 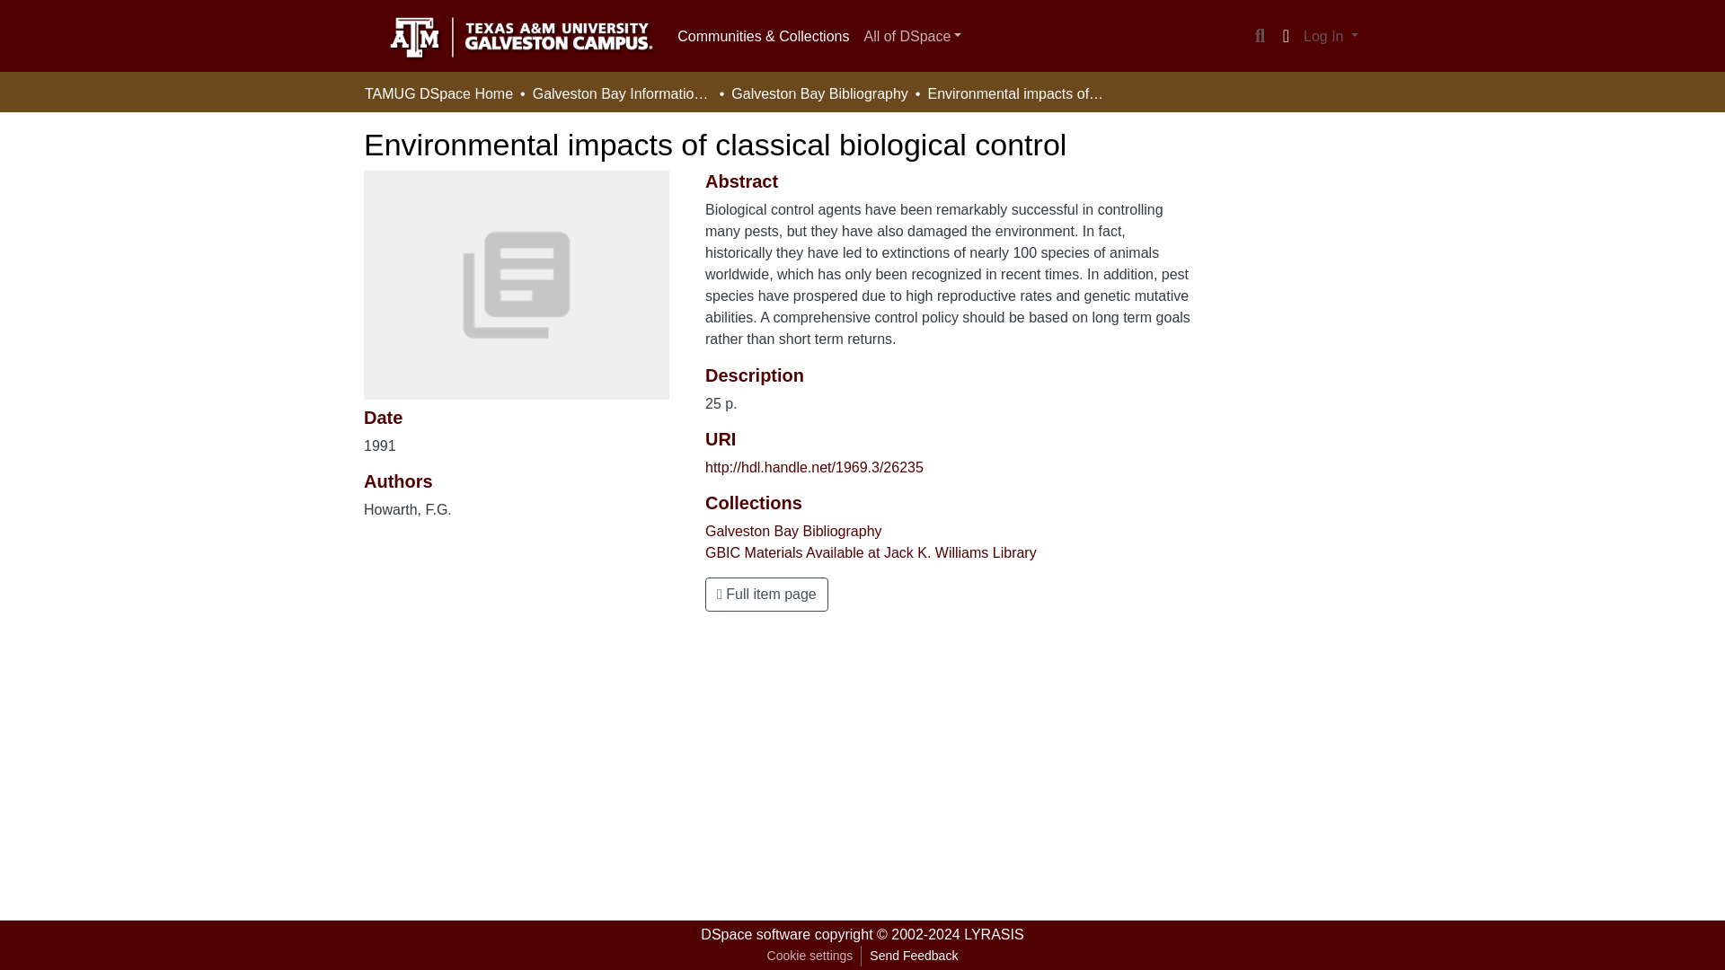 What do you see at coordinates (622, 93) in the screenshot?
I see `Galveston Bay Information Collection` at bounding box center [622, 93].